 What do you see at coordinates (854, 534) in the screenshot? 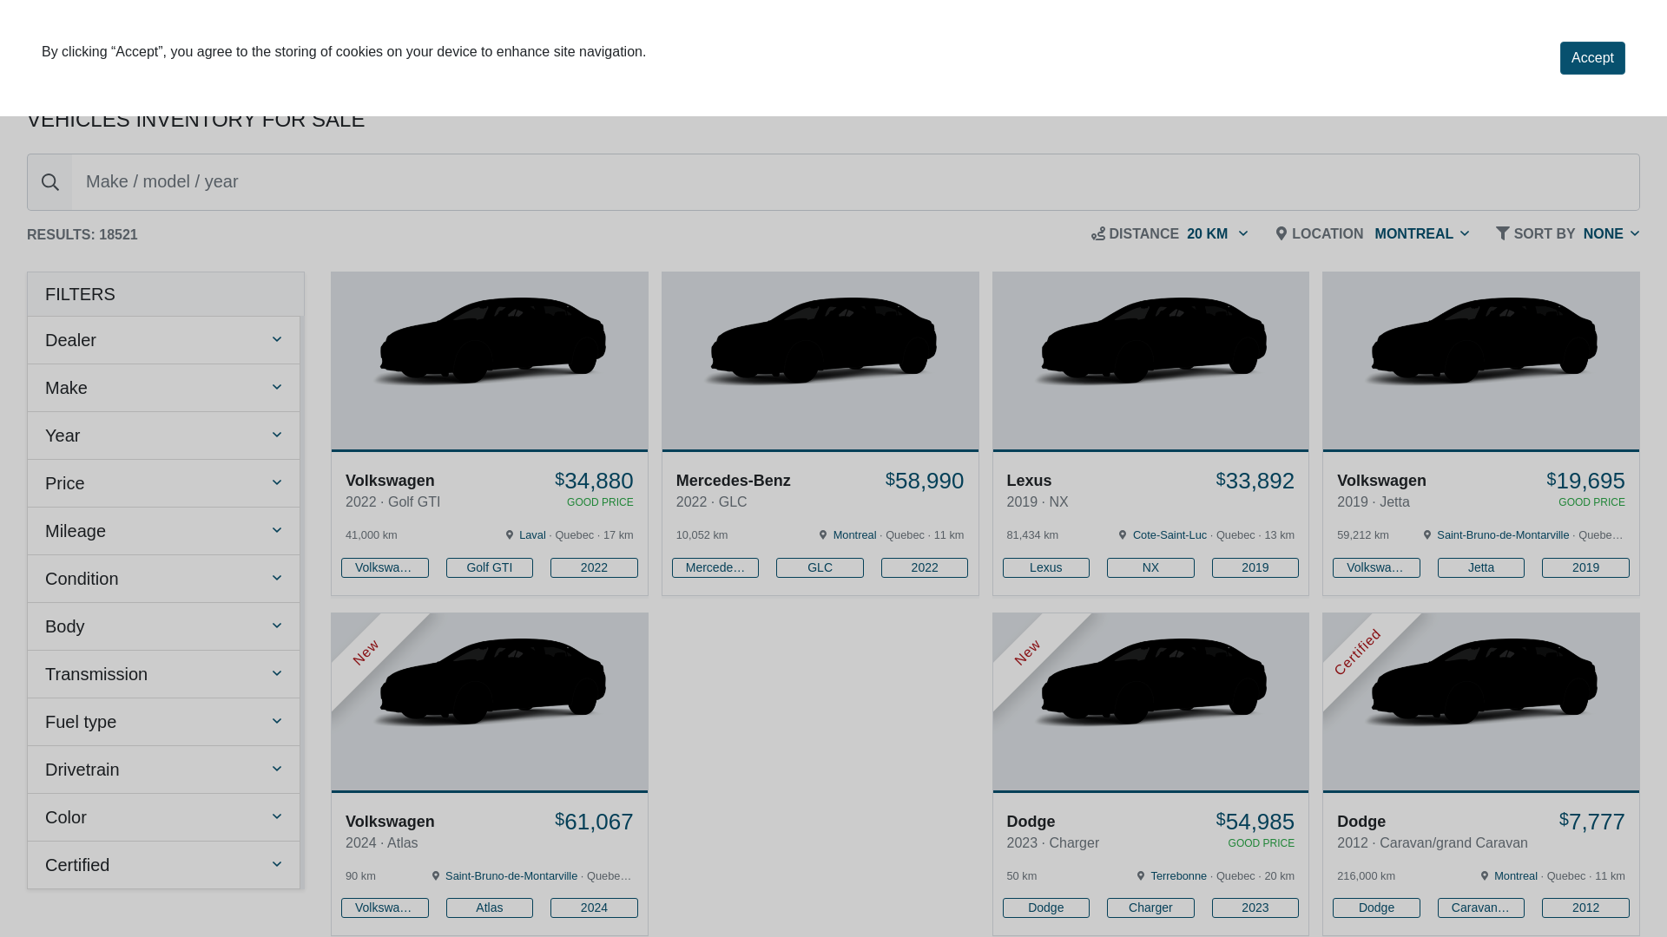
I see `Montreal` at bounding box center [854, 534].